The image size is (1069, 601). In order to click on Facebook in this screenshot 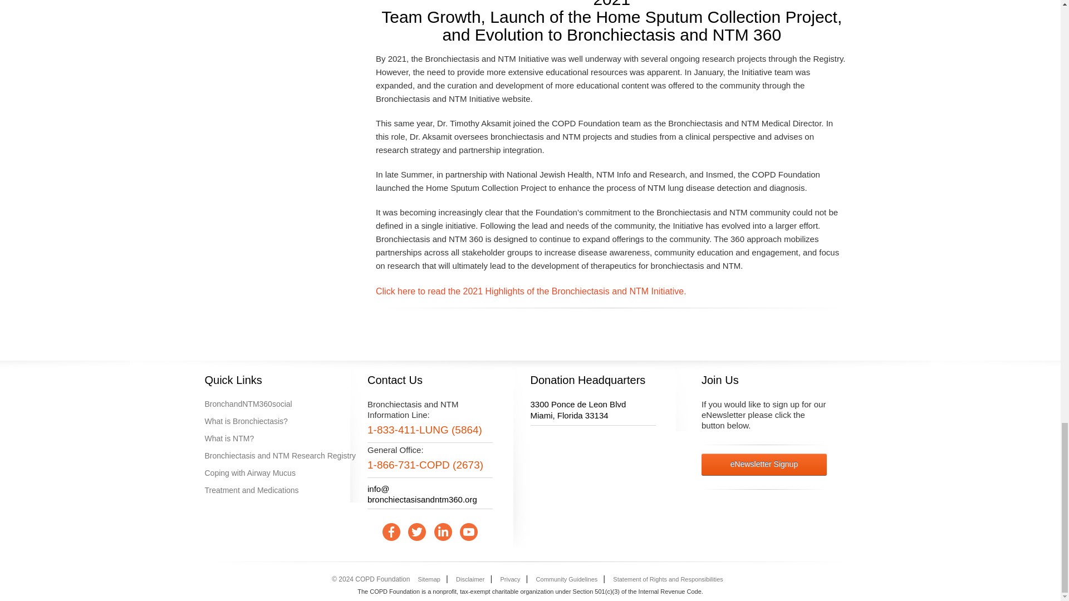, I will do `click(391, 532)`.